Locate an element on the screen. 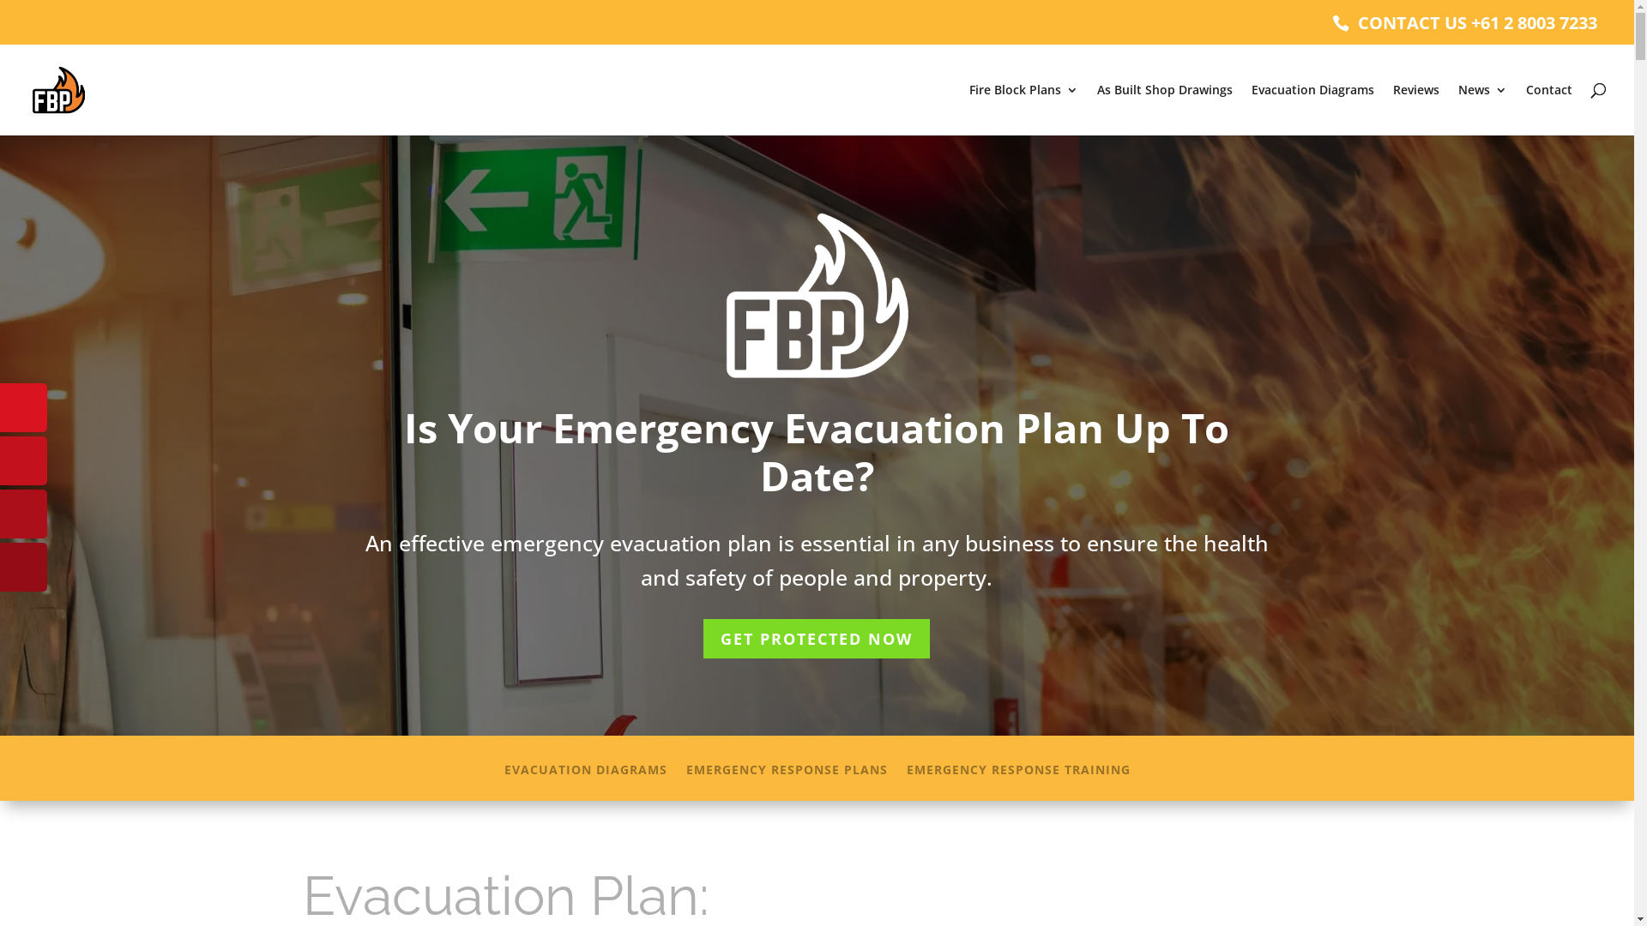 Image resolution: width=1647 pixels, height=926 pixels. About is located at coordinates (934, 48).